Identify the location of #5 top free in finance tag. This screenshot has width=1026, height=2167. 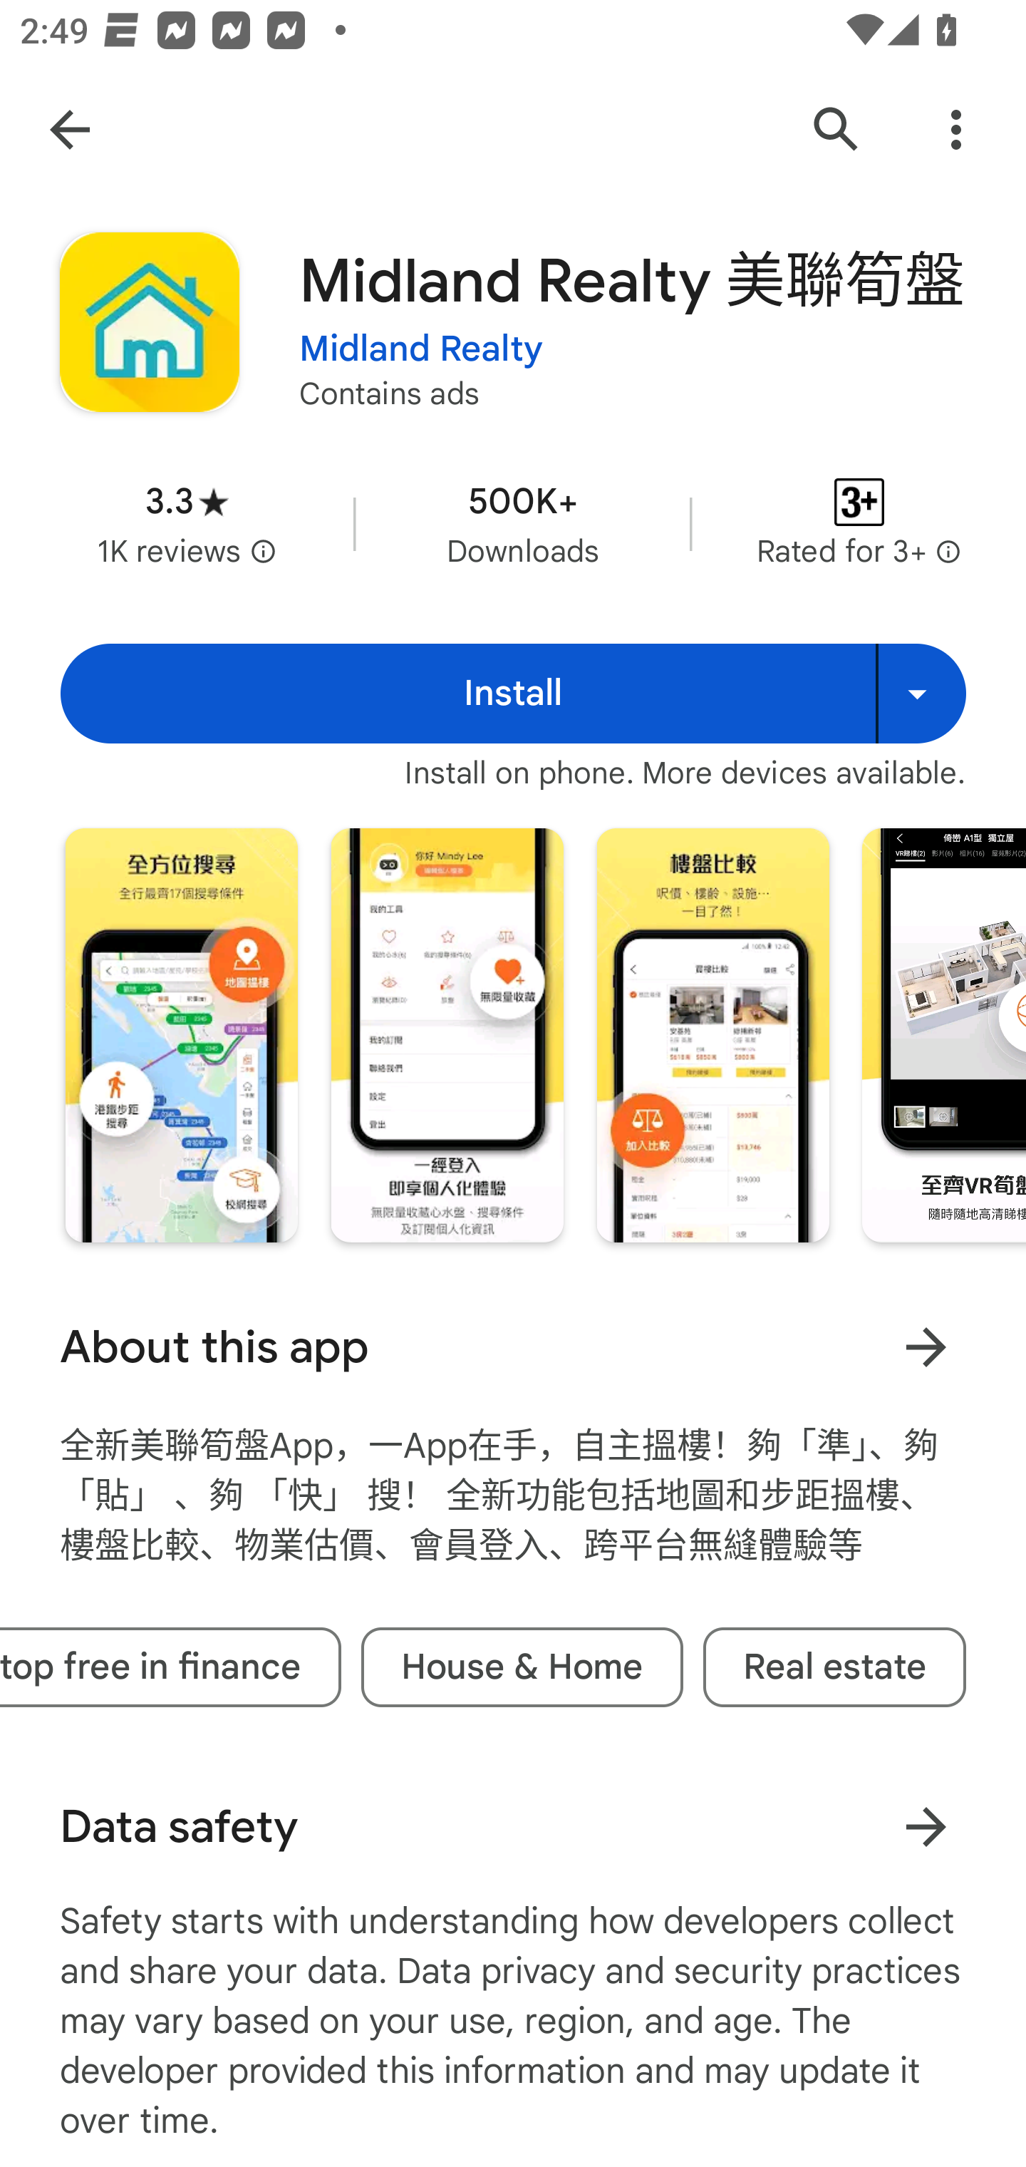
(171, 1667).